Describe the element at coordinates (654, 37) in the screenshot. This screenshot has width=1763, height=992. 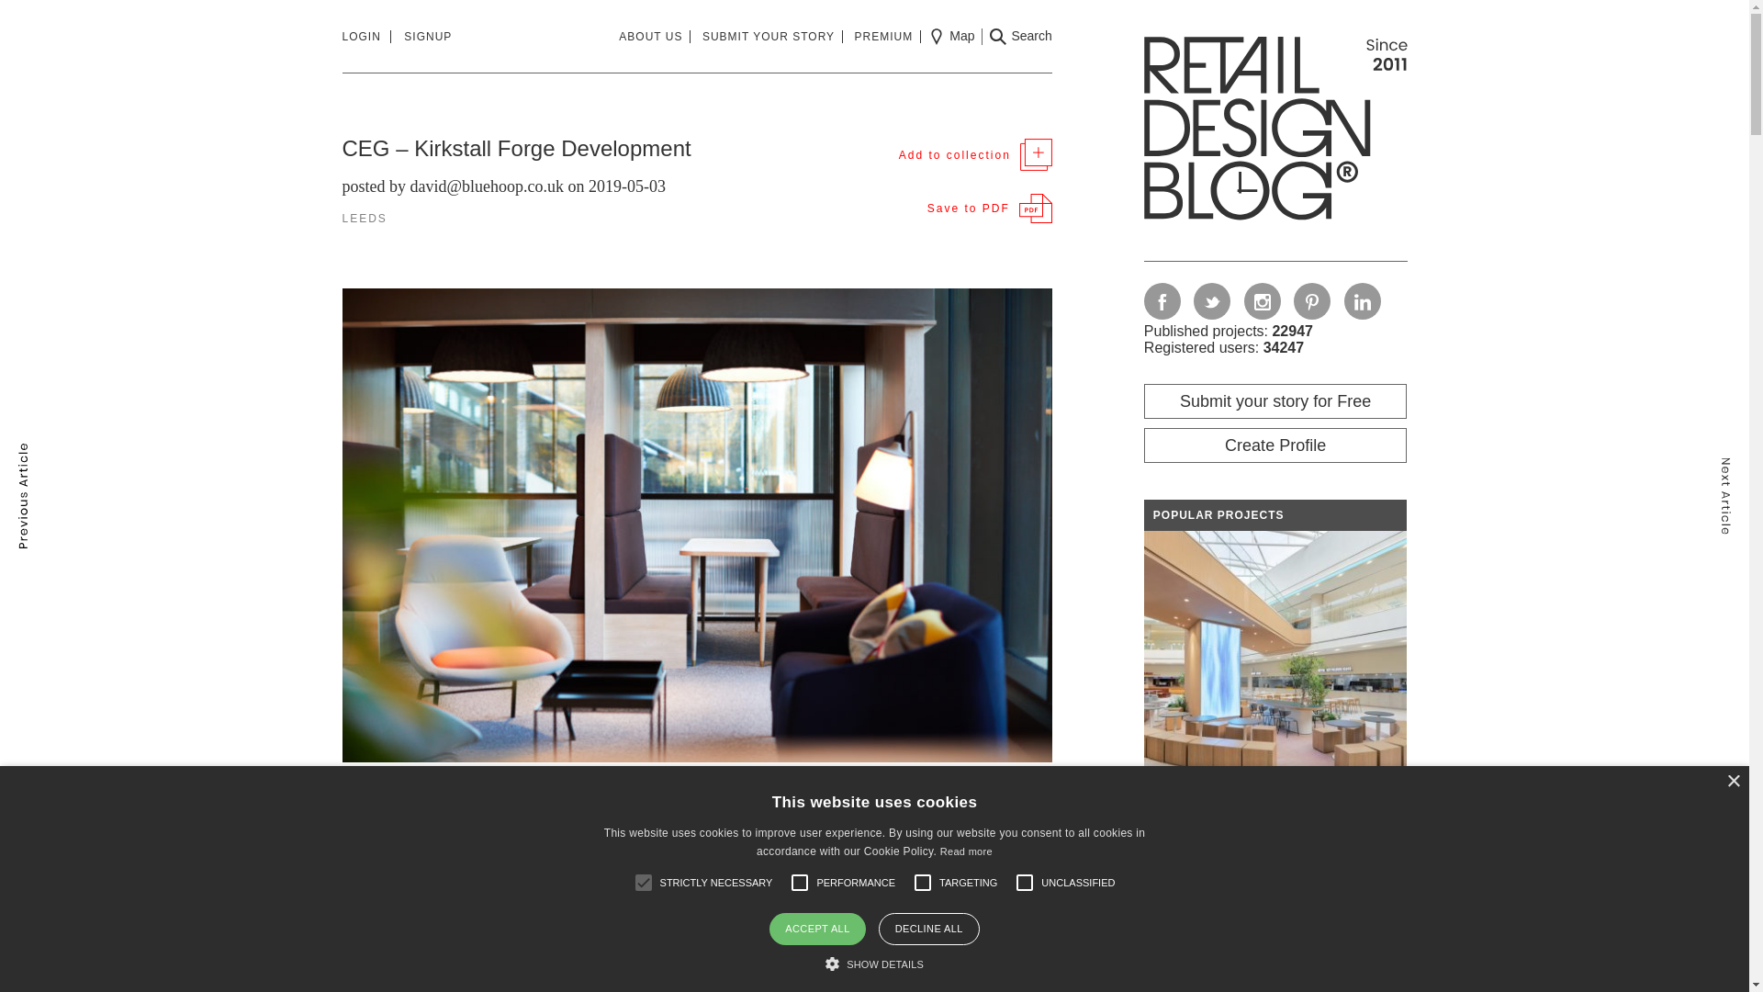
I see `ABOUT US` at that location.